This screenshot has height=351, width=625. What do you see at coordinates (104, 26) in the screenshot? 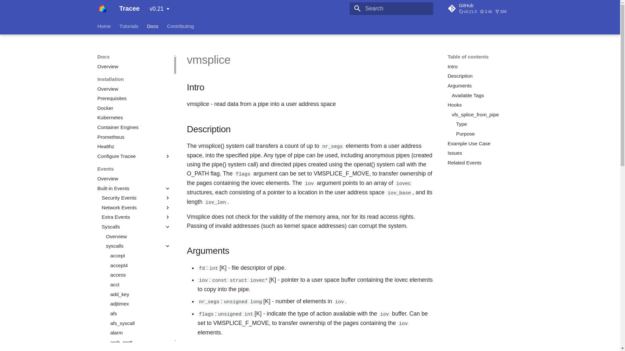
I see `Home` at bounding box center [104, 26].